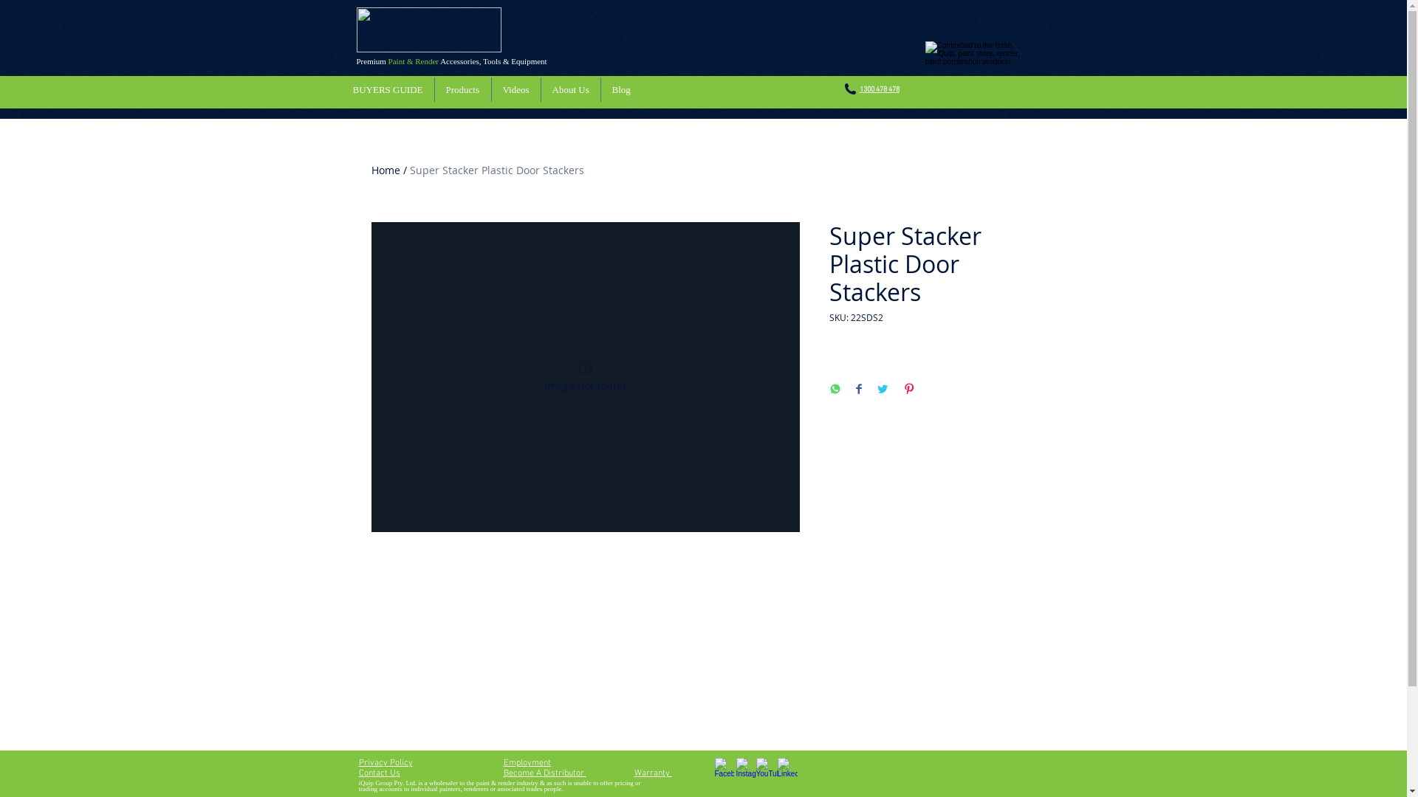 Image resolution: width=1418 pixels, height=797 pixels. What do you see at coordinates (570, 90) in the screenshot?
I see `About Us` at bounding box center [570, 90].